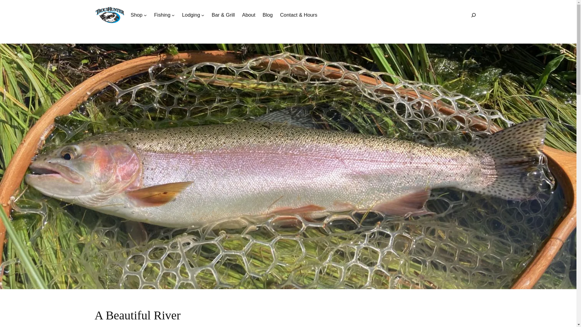 The image size is (581, 327). Describe the element at coordinates (268, 15) in the screenshot. I see `Blog` at that location.